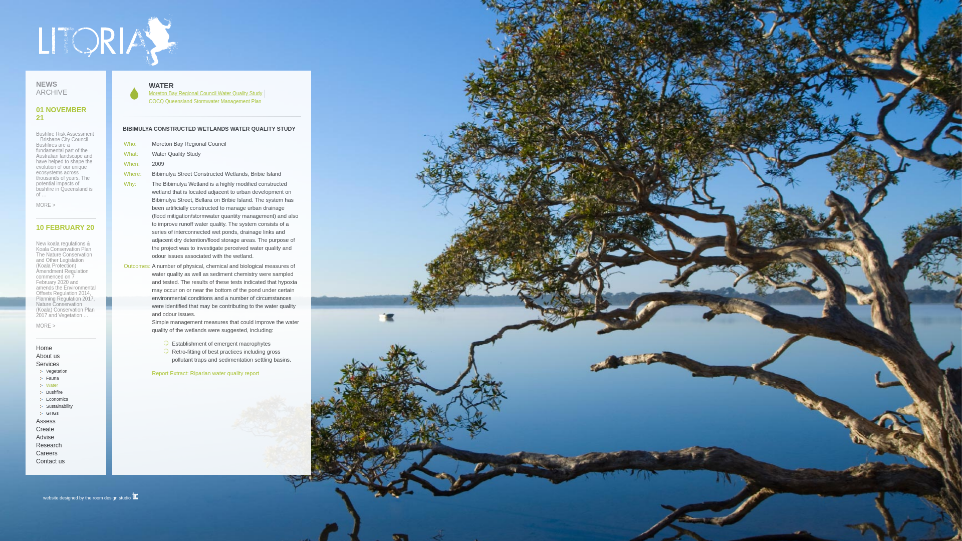 Image resolution: width=962 pixels, height=541 pixels. What do you see at coordinates (47, 84) in the screenshot?
I see `NEWS` at bounding box center [47, 84].